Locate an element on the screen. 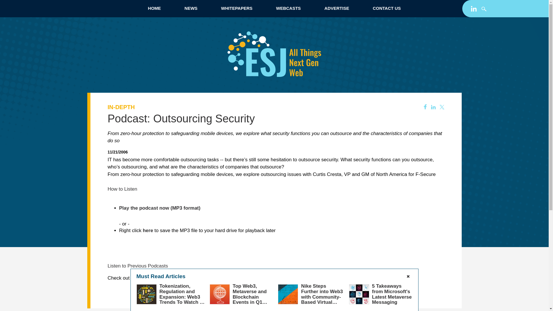 The width and height of the screenshot is (553, 311). CONTACT US is located at coordinates (387, 8).